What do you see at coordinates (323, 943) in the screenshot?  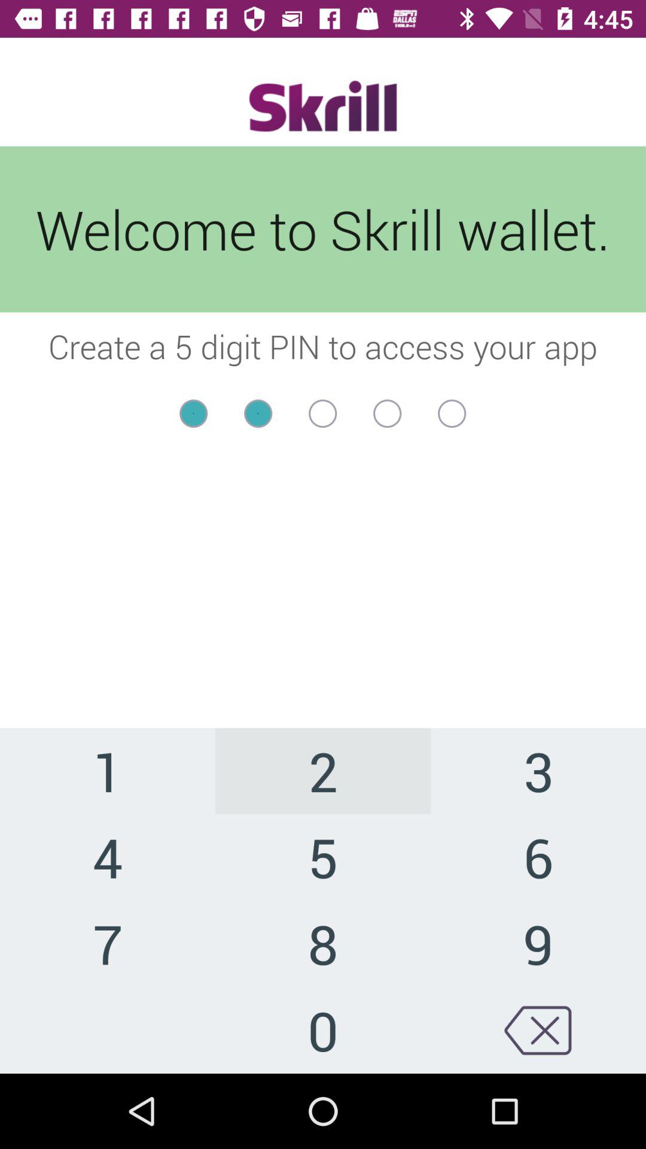 I see `choose the item next to 4 icon` at bounding box center [323, 943].